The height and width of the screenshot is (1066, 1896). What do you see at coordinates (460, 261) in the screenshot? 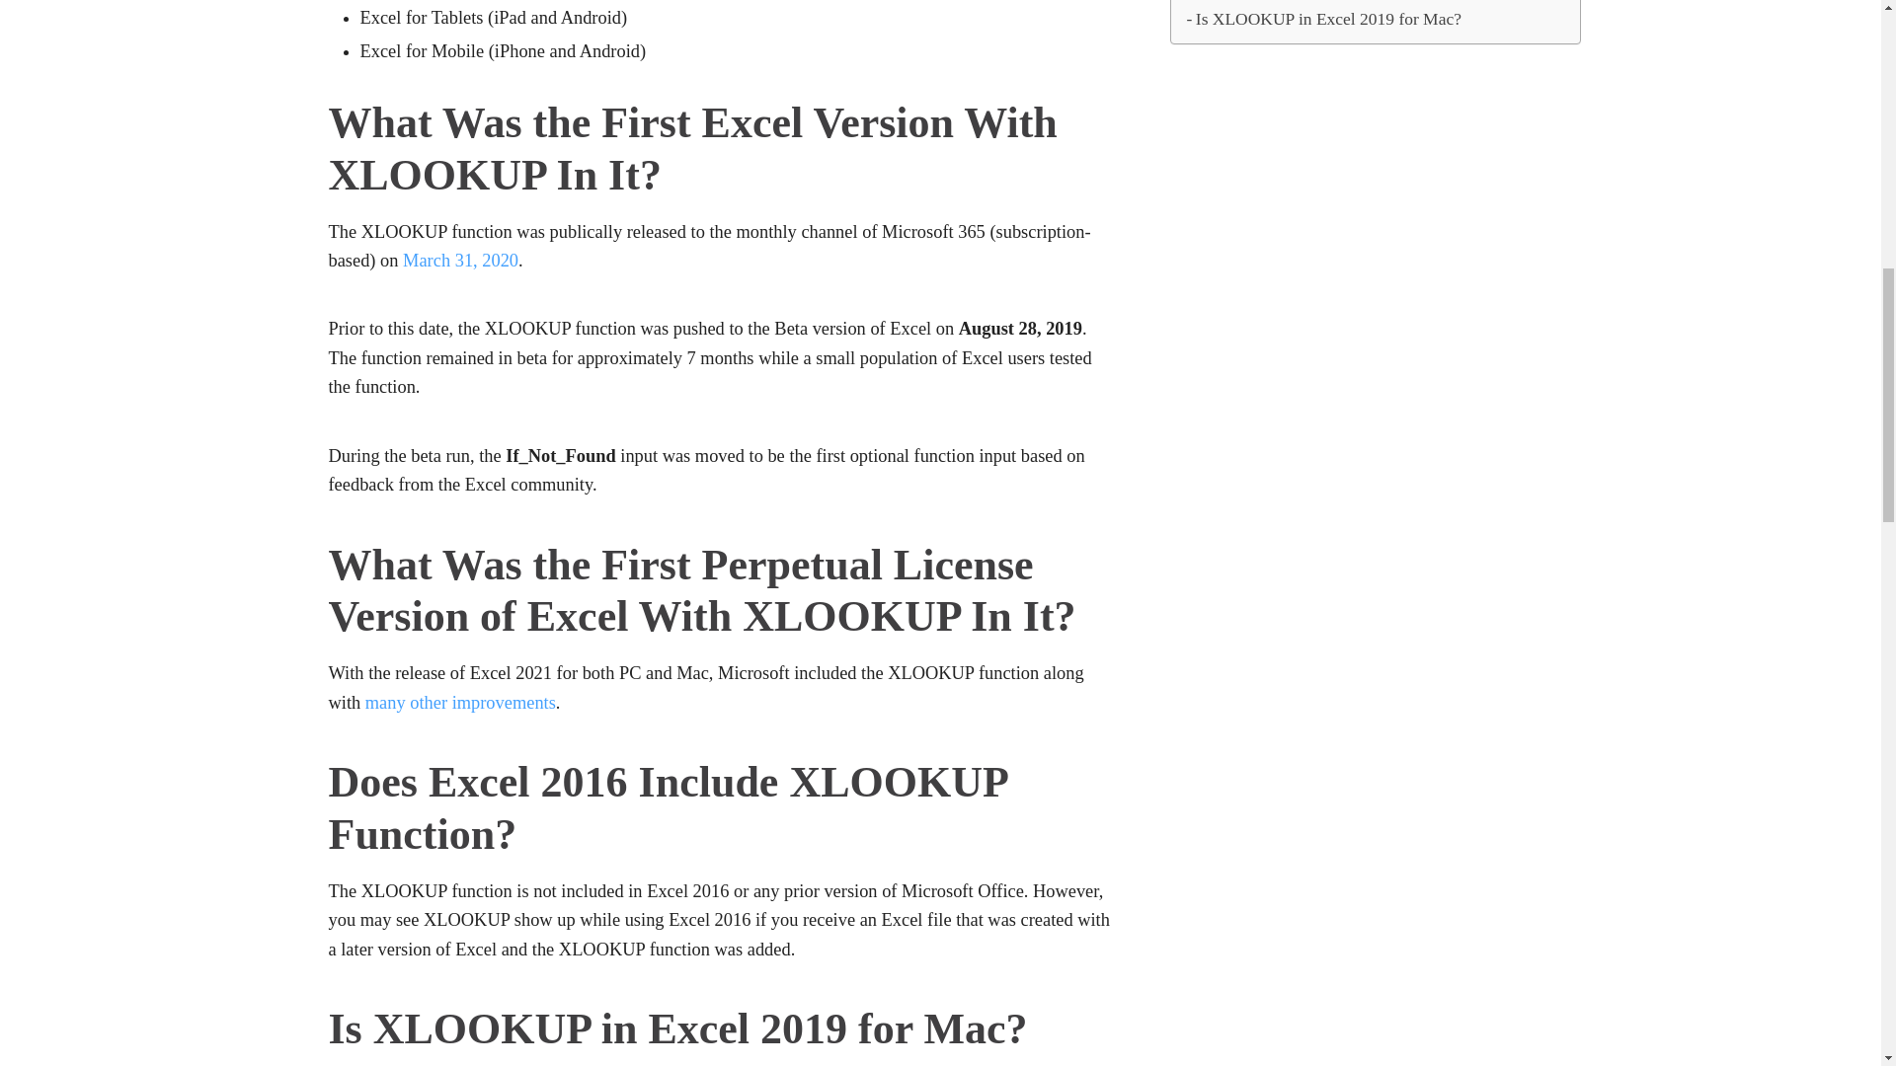
I see `March 31, 2020` at bounding box center [460, 261].